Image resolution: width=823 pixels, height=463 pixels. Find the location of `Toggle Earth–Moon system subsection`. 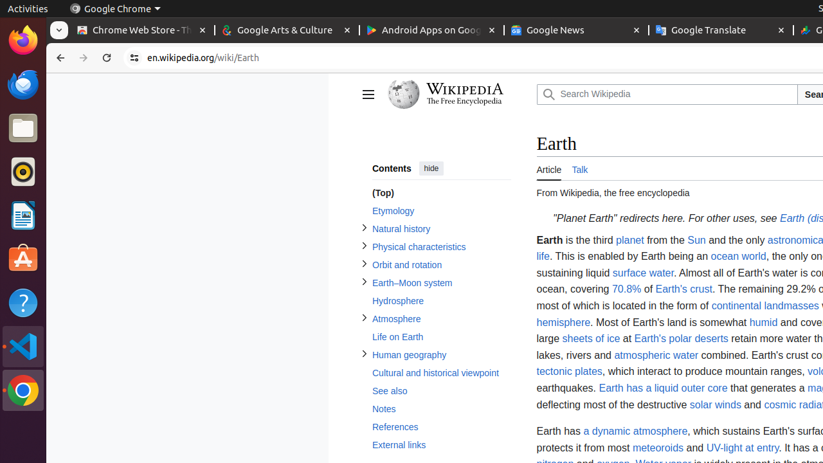

Toggle Earth–Moon system subsection is located at coordinates (364, 282).